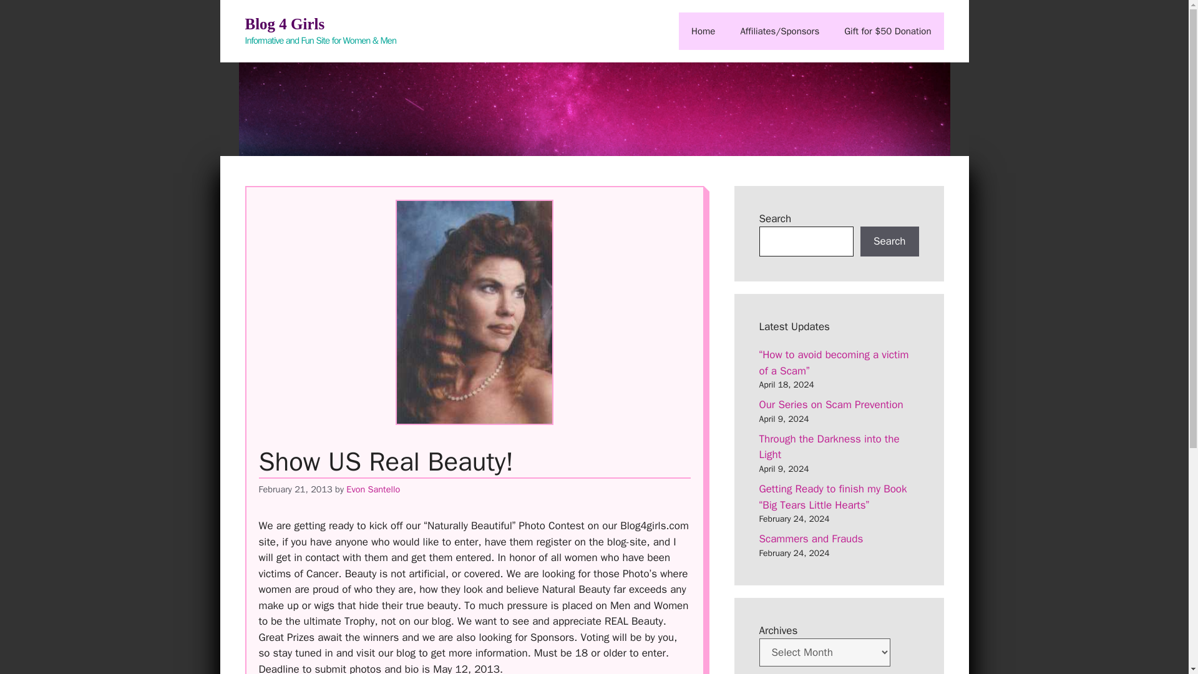 This screenshot has width=1198, height=674. Describe the element at coordinates (703, 31) in the screenshot. I see `Home` at that location.